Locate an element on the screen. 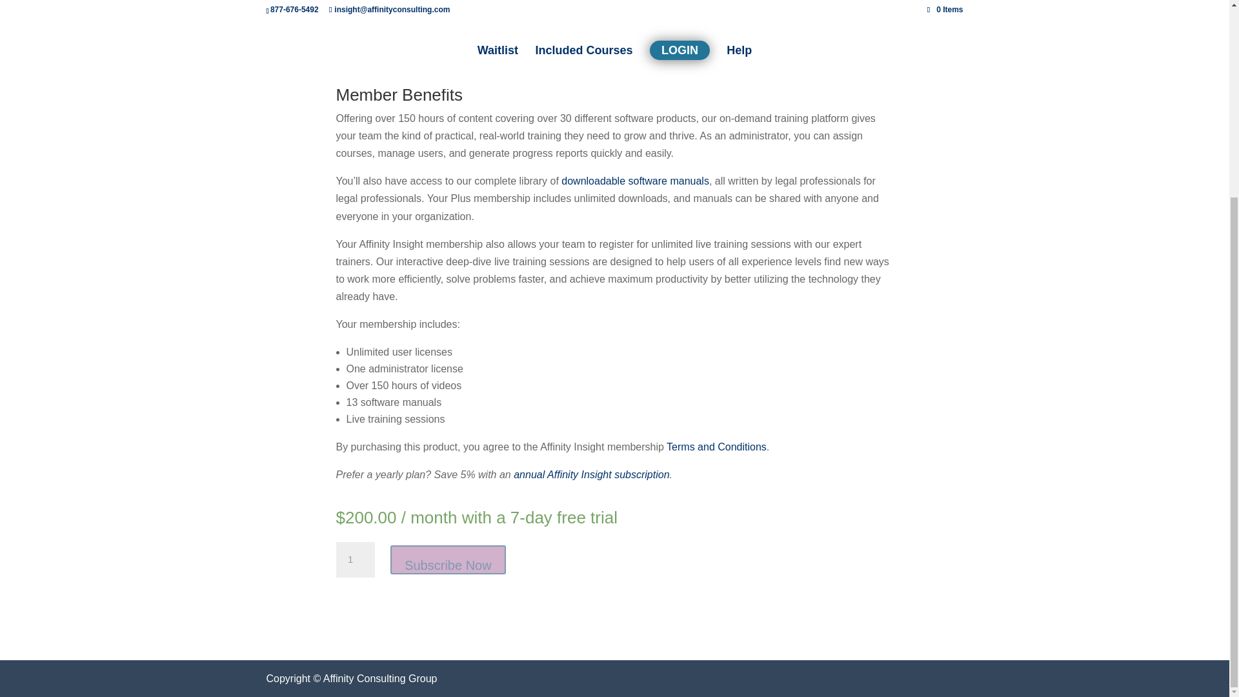 This screenshot has width=1239, height=697. 1 is located at coordinates (355, 560).